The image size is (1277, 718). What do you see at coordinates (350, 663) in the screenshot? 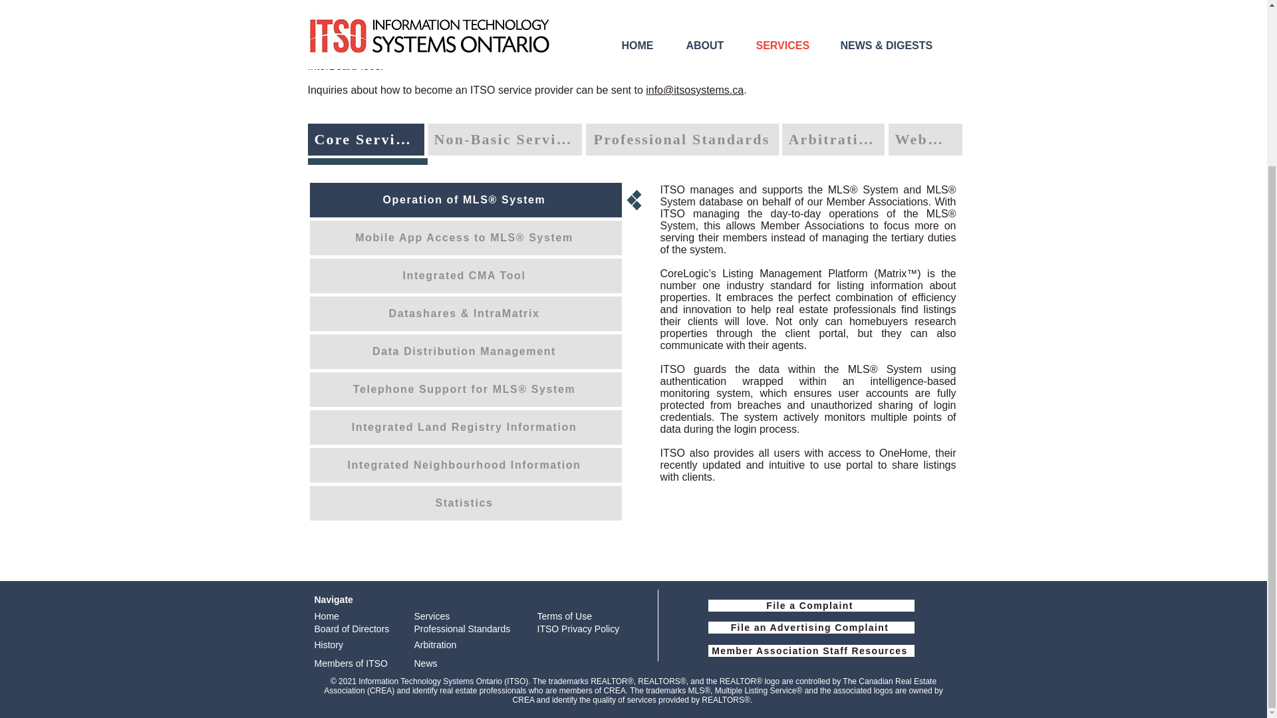
I see `Members of ITSO` at bounding box center [350, 663].